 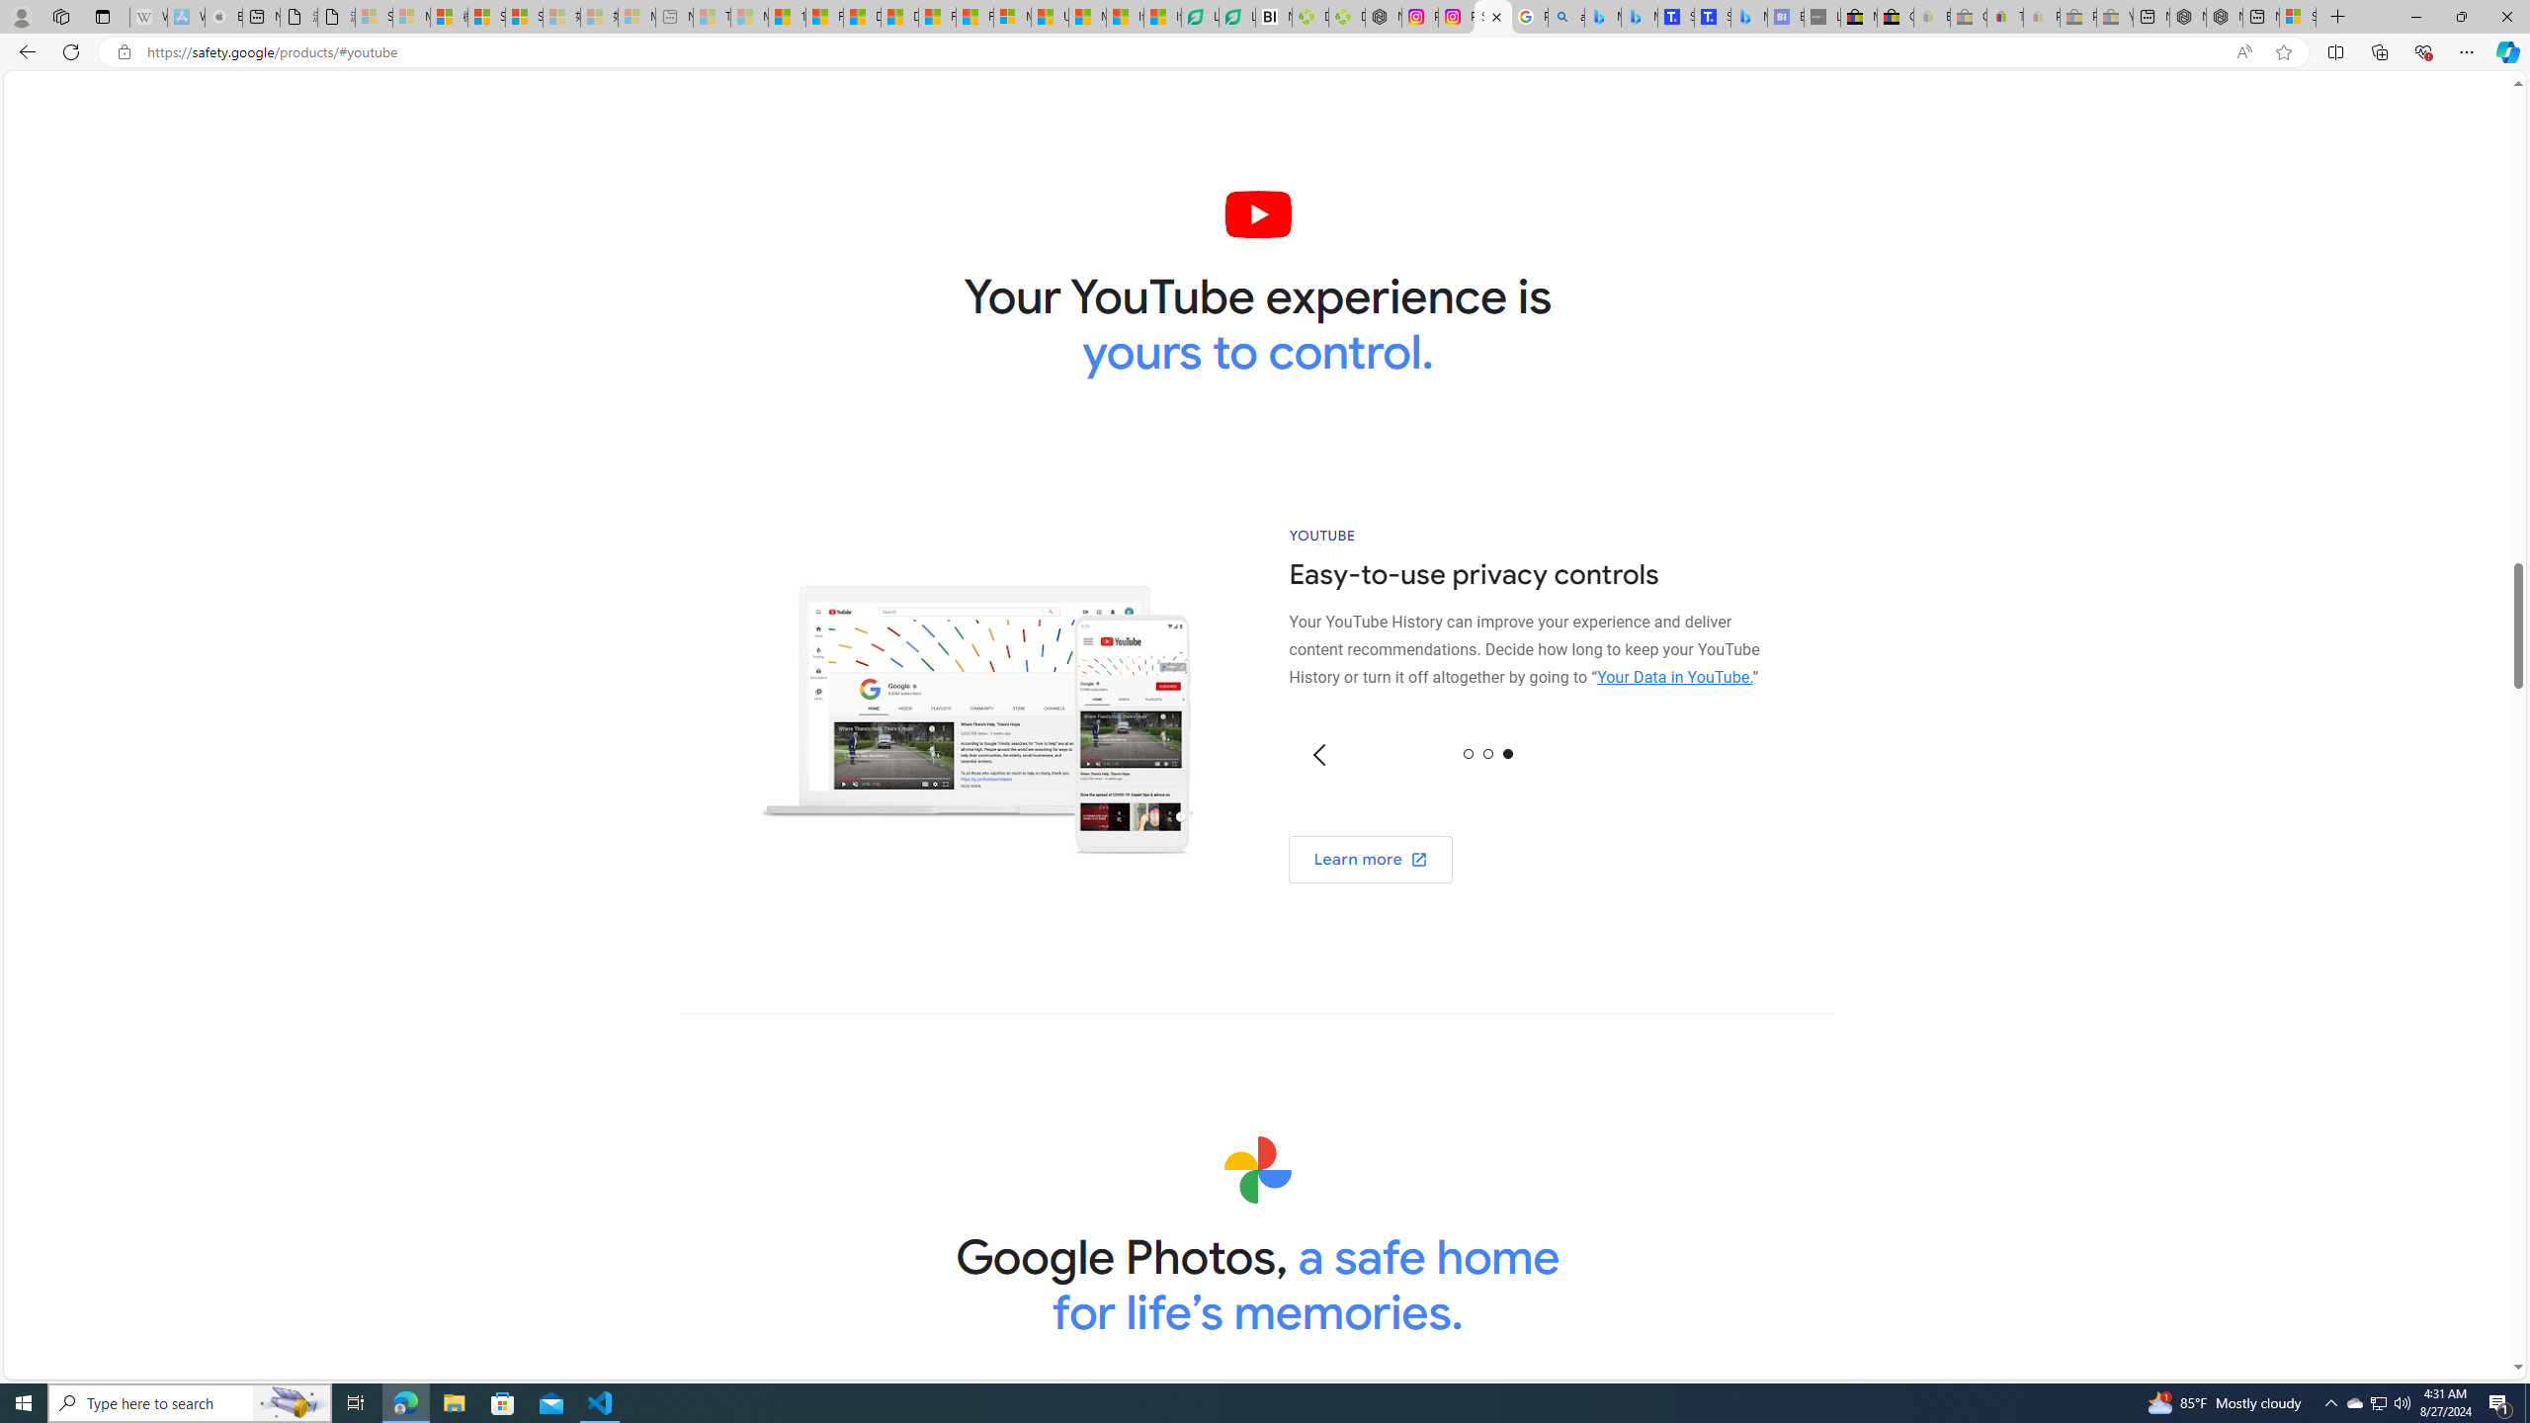 What do you see at coordinates (2225, 17) in the screenshot?
I see `Nordace - Summer Adventures 2024` at bounding box center [2225, 17].